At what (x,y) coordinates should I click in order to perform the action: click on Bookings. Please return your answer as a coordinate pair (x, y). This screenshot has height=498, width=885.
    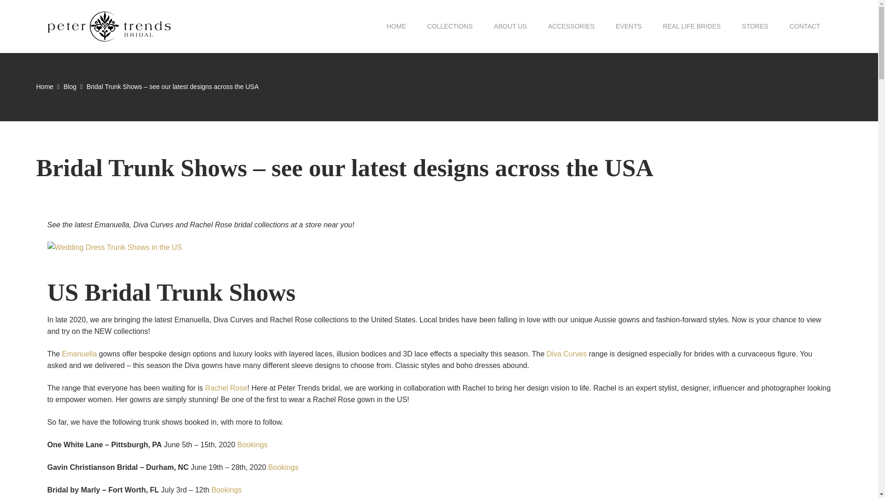
    Looking at the image, I should click on (226, 490).